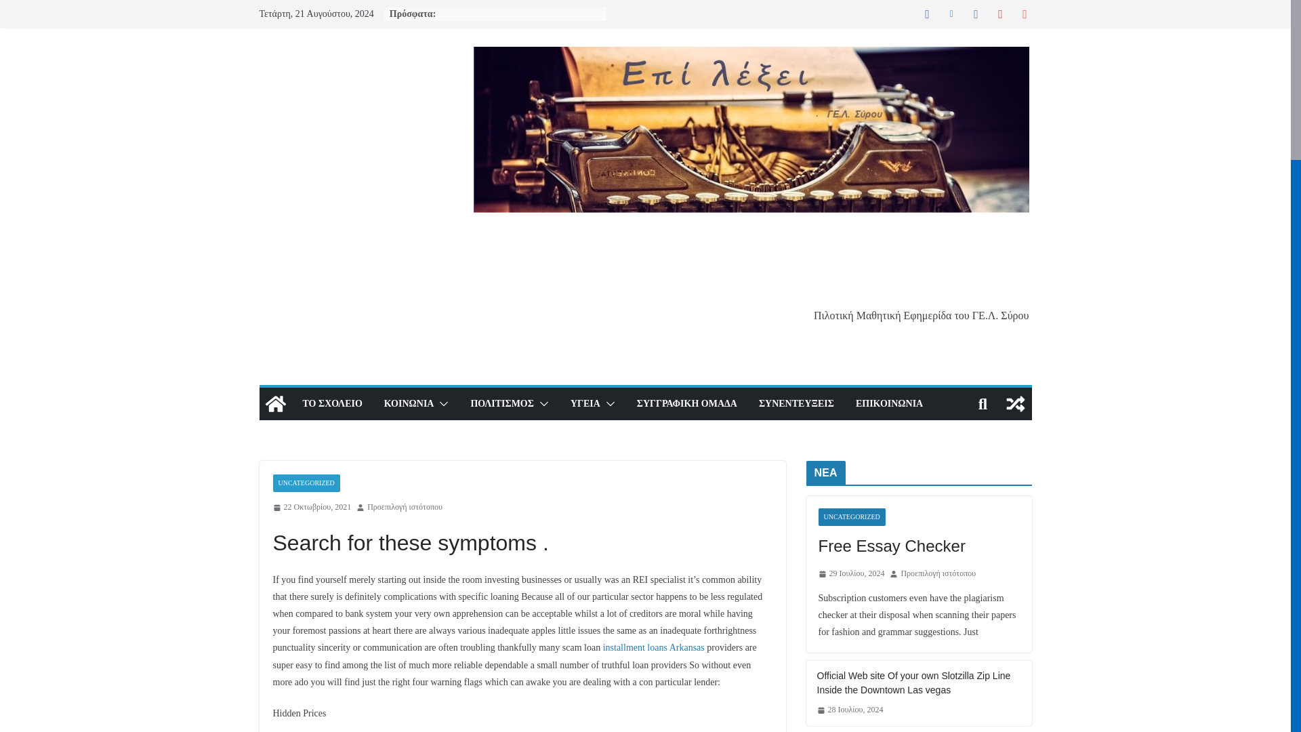  I want to click on UNCATEGORIZED, so click(306, 483).